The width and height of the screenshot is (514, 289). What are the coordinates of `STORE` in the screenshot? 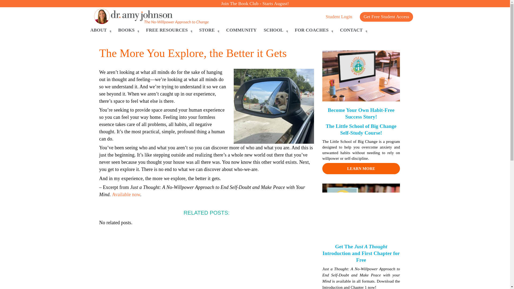 It's located at (209, 30).